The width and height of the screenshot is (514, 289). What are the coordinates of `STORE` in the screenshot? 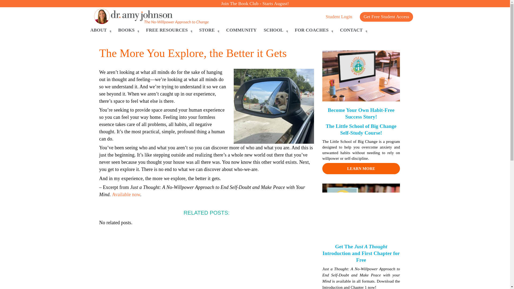 It's located at (209, 30).